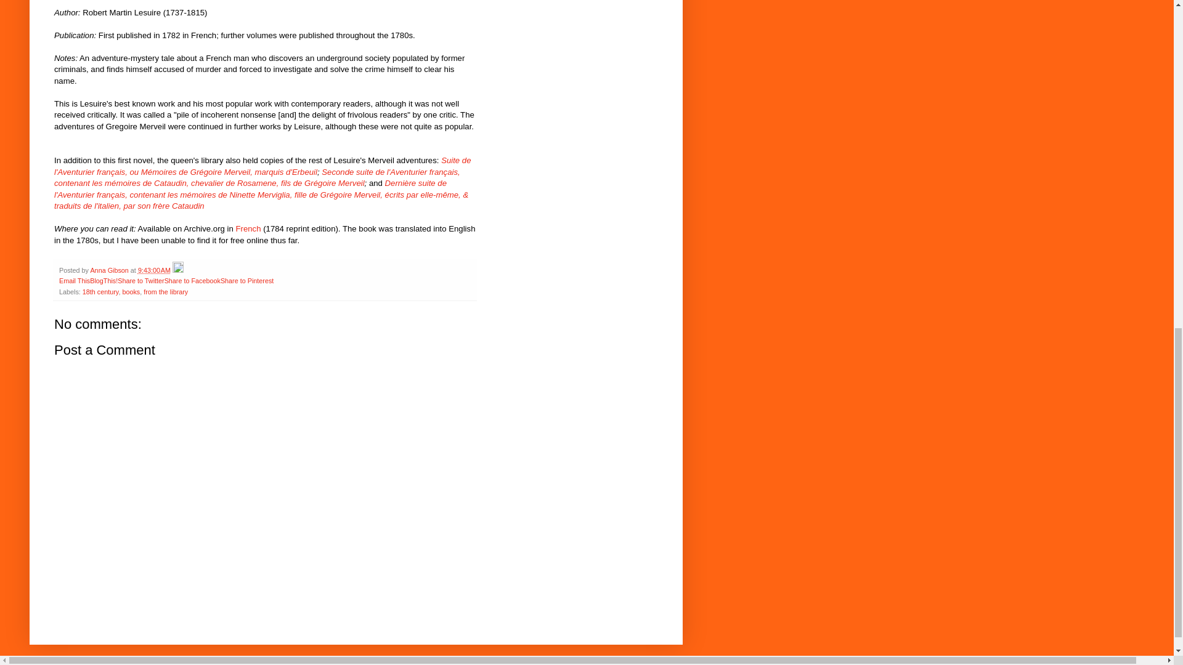 Image resolution: width=1183 pixels, height=665 pixels. I want to click on Edit Post, so click(177, 270).